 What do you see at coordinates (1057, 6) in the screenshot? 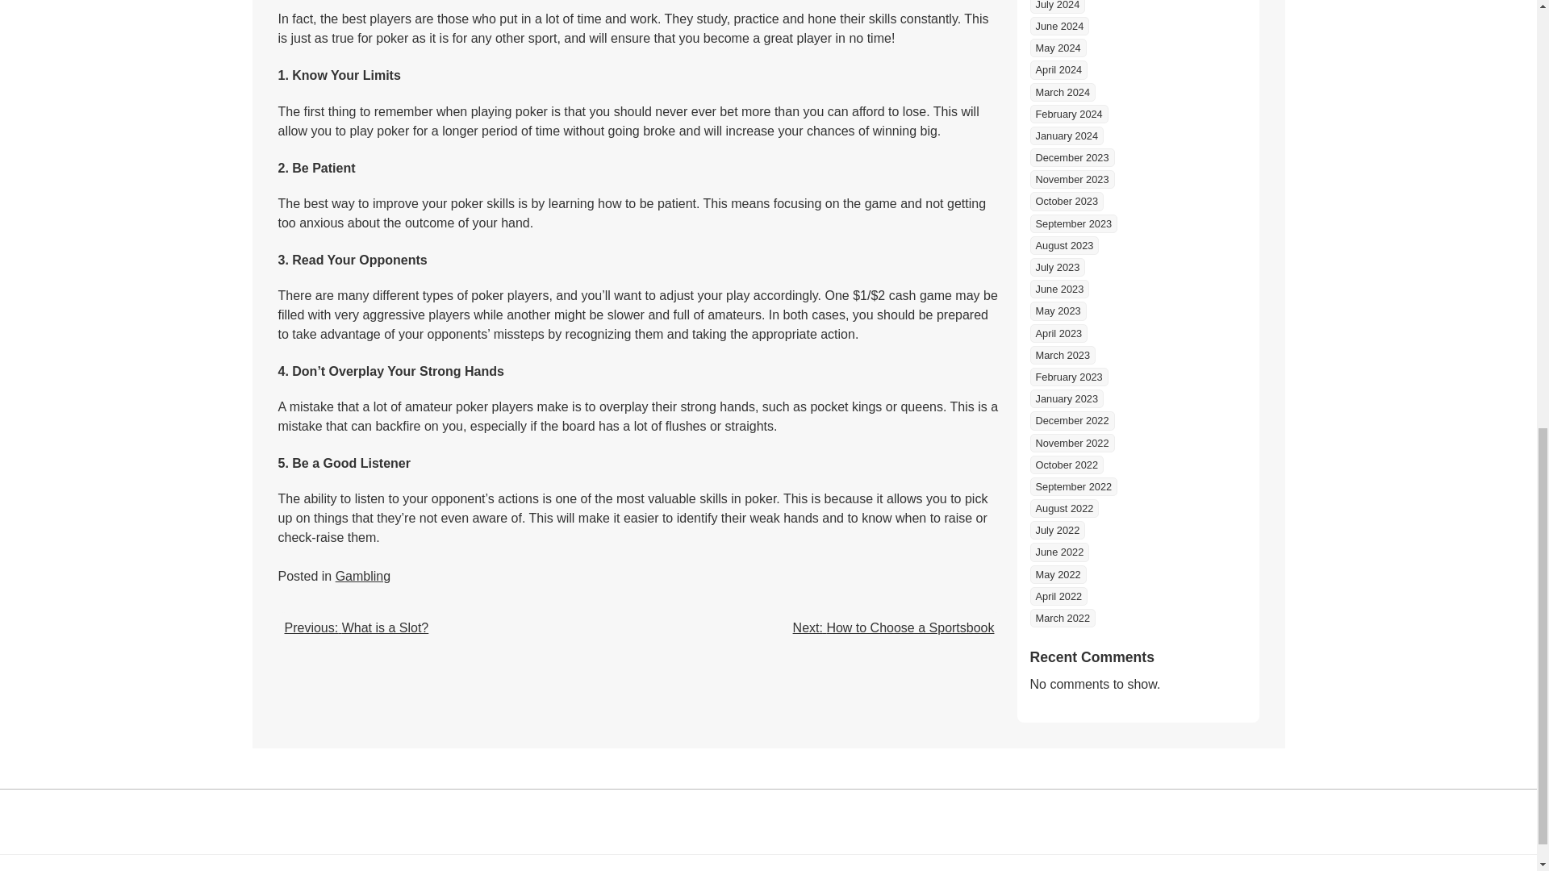
I see `July 2024` at bounding box center [1057, 6].